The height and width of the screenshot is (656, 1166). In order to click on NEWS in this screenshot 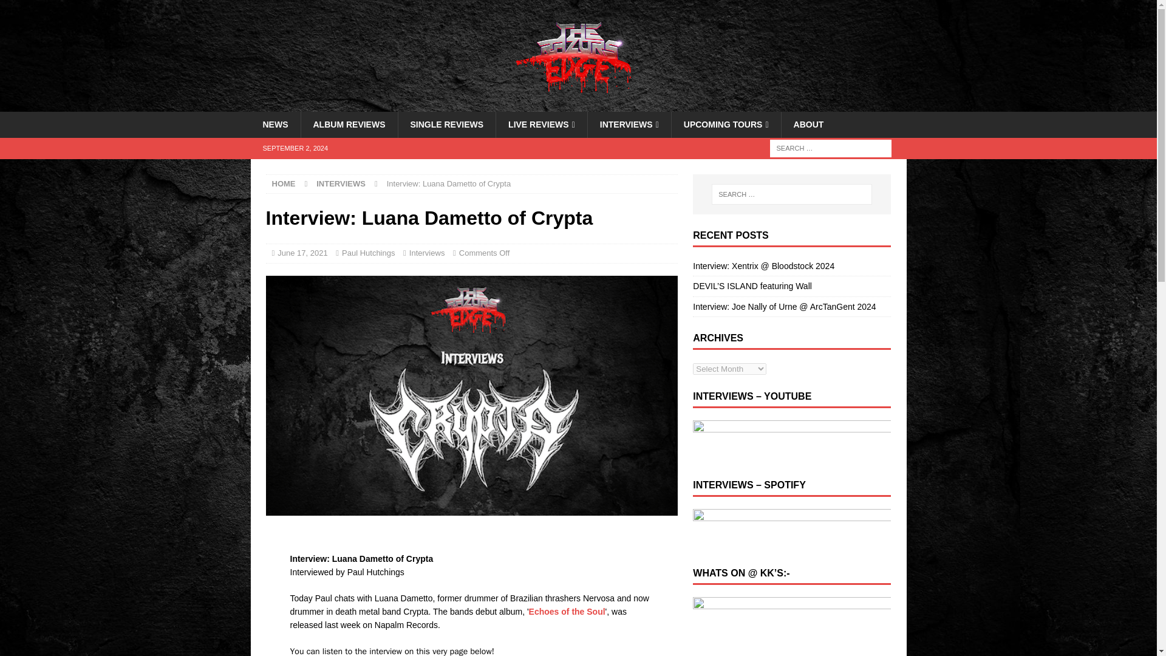, I will do `click(274, 124)`.